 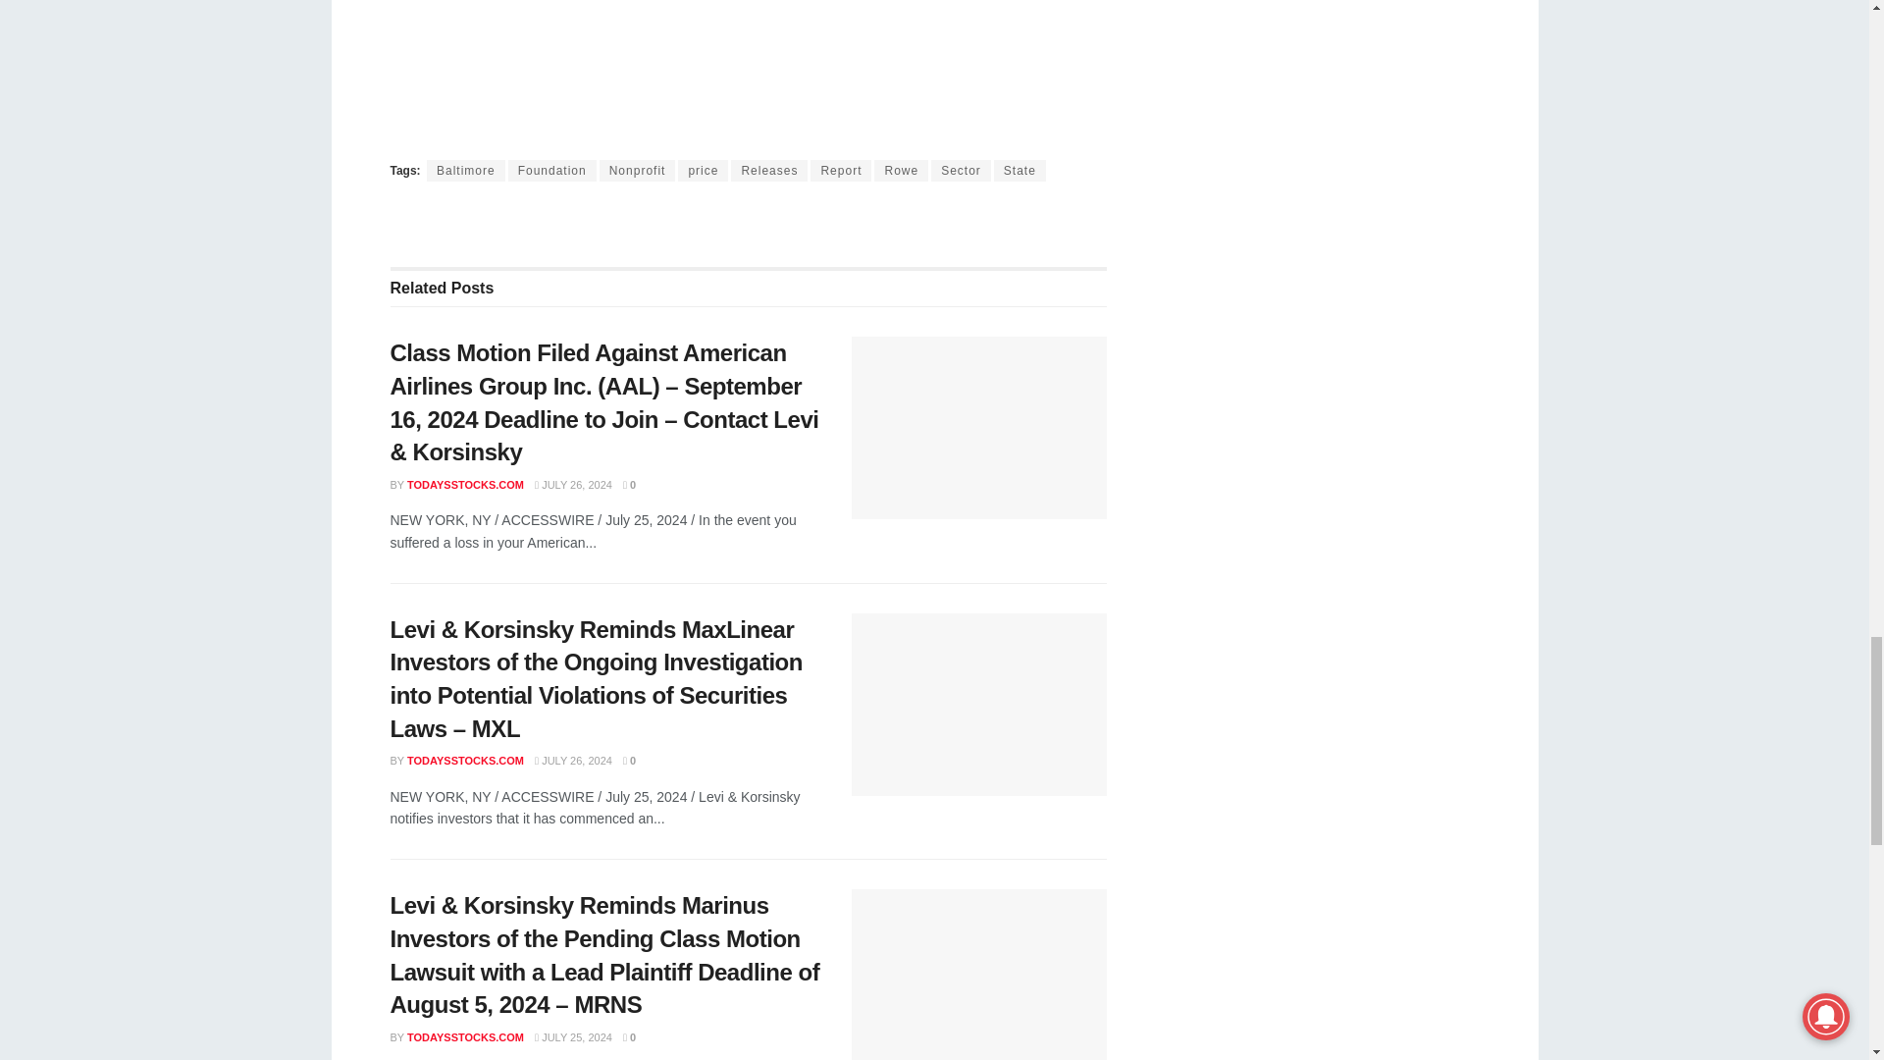 I want to click on Foundation, so click(x=552, y=171).